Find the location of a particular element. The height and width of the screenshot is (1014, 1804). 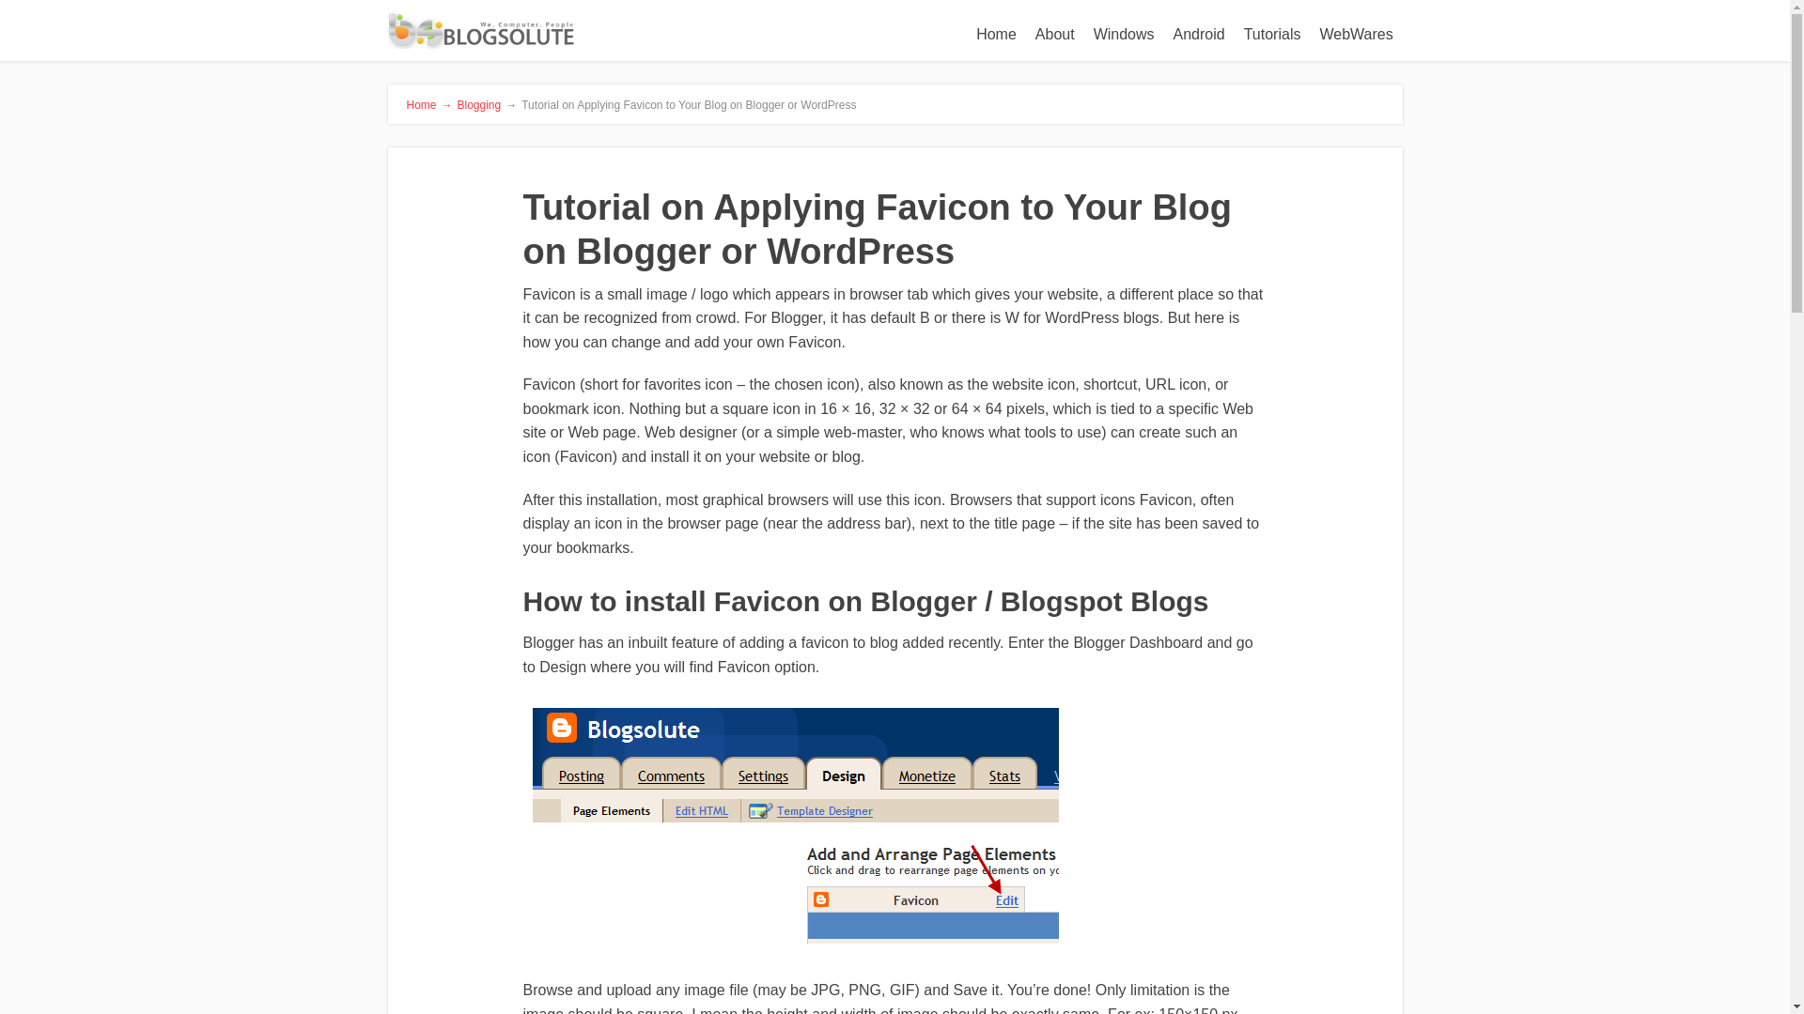

WebWares is located at coordinates (1355, 35).